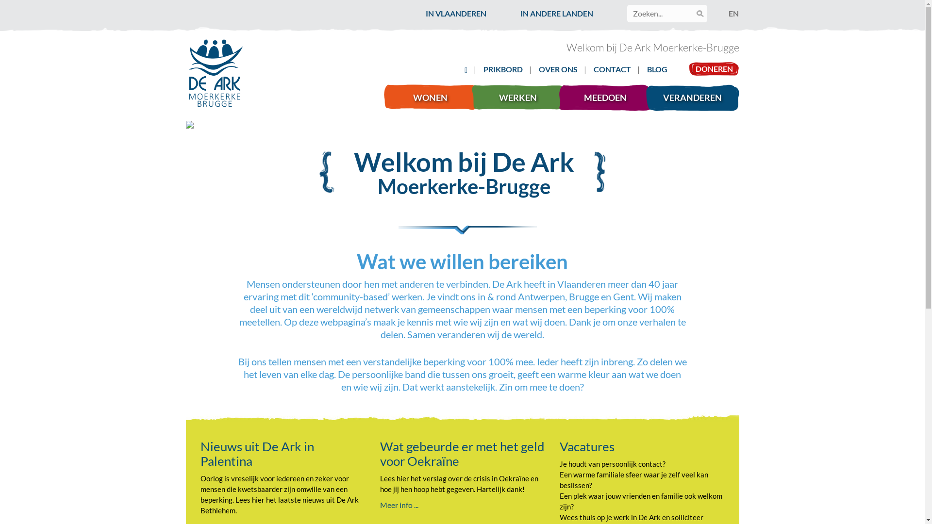 The image size is (932, 524). What do you see at coordinates (715, 69) in the screenshot?
I see `DONEREN` at bounding box center [715, 69].